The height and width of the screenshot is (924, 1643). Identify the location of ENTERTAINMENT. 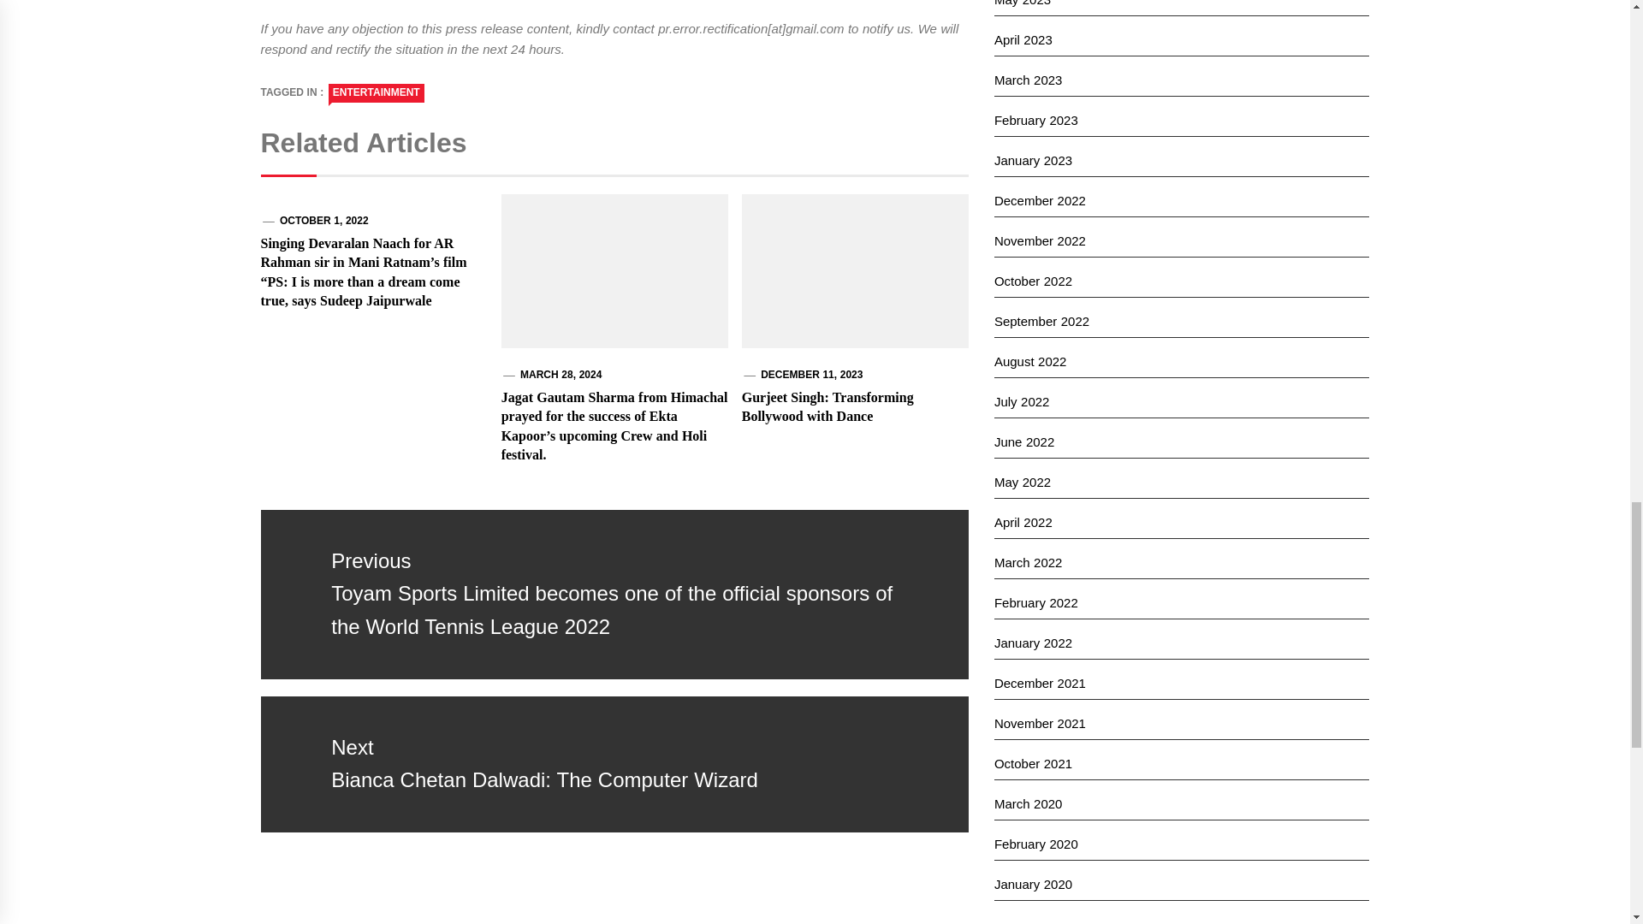
(377, 92).